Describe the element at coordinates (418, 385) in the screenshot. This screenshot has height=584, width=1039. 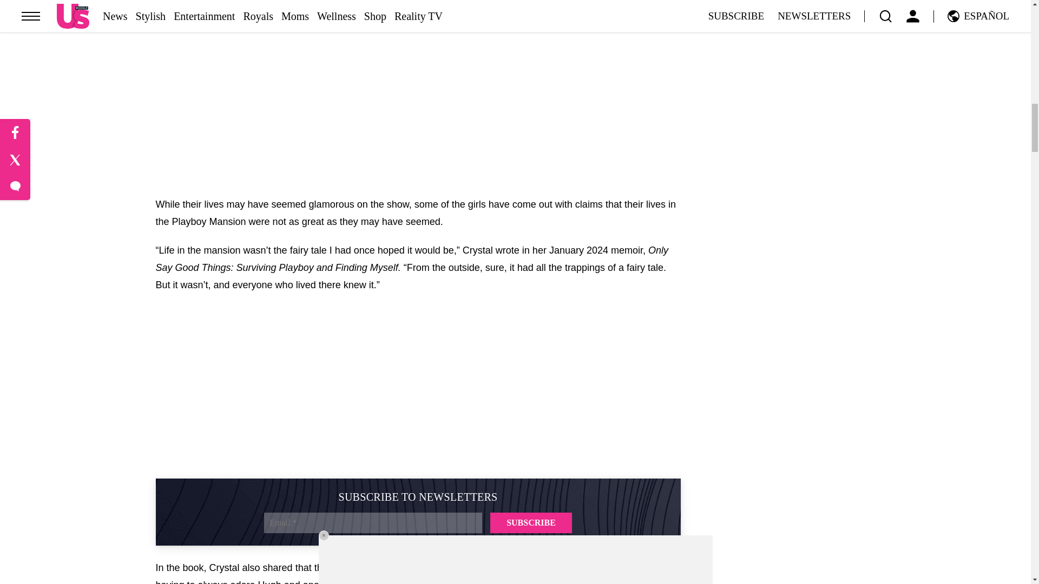
I see `3rd party ad content` at that location.